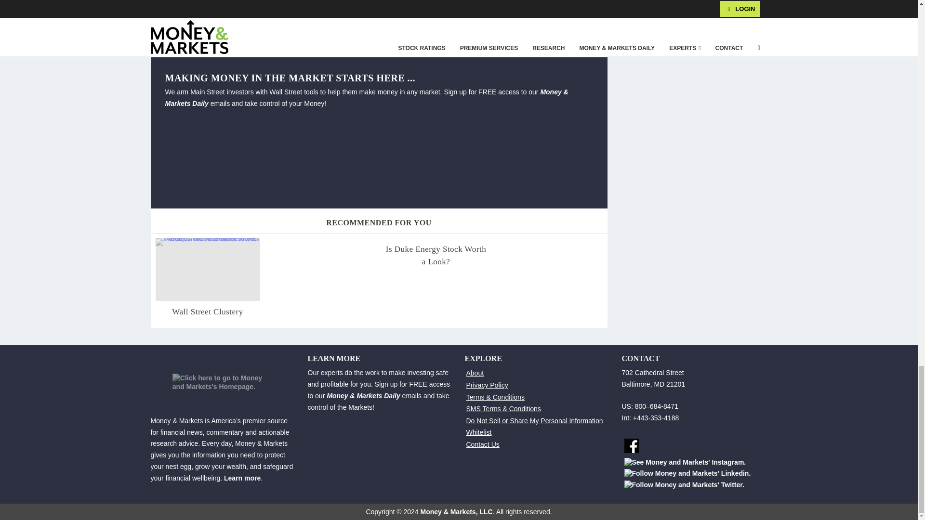 This screenshot has height=520, width=925. What do you see at coordinates (475, 373) in the screenshot?
I see `About` at bounding box center [475, 373].